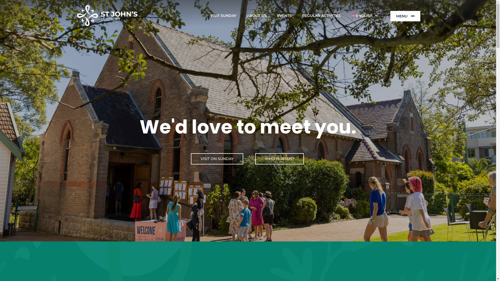 The image size is (500, 281). I want to click on VISIT ON SUNDAY, so click(217, 159).